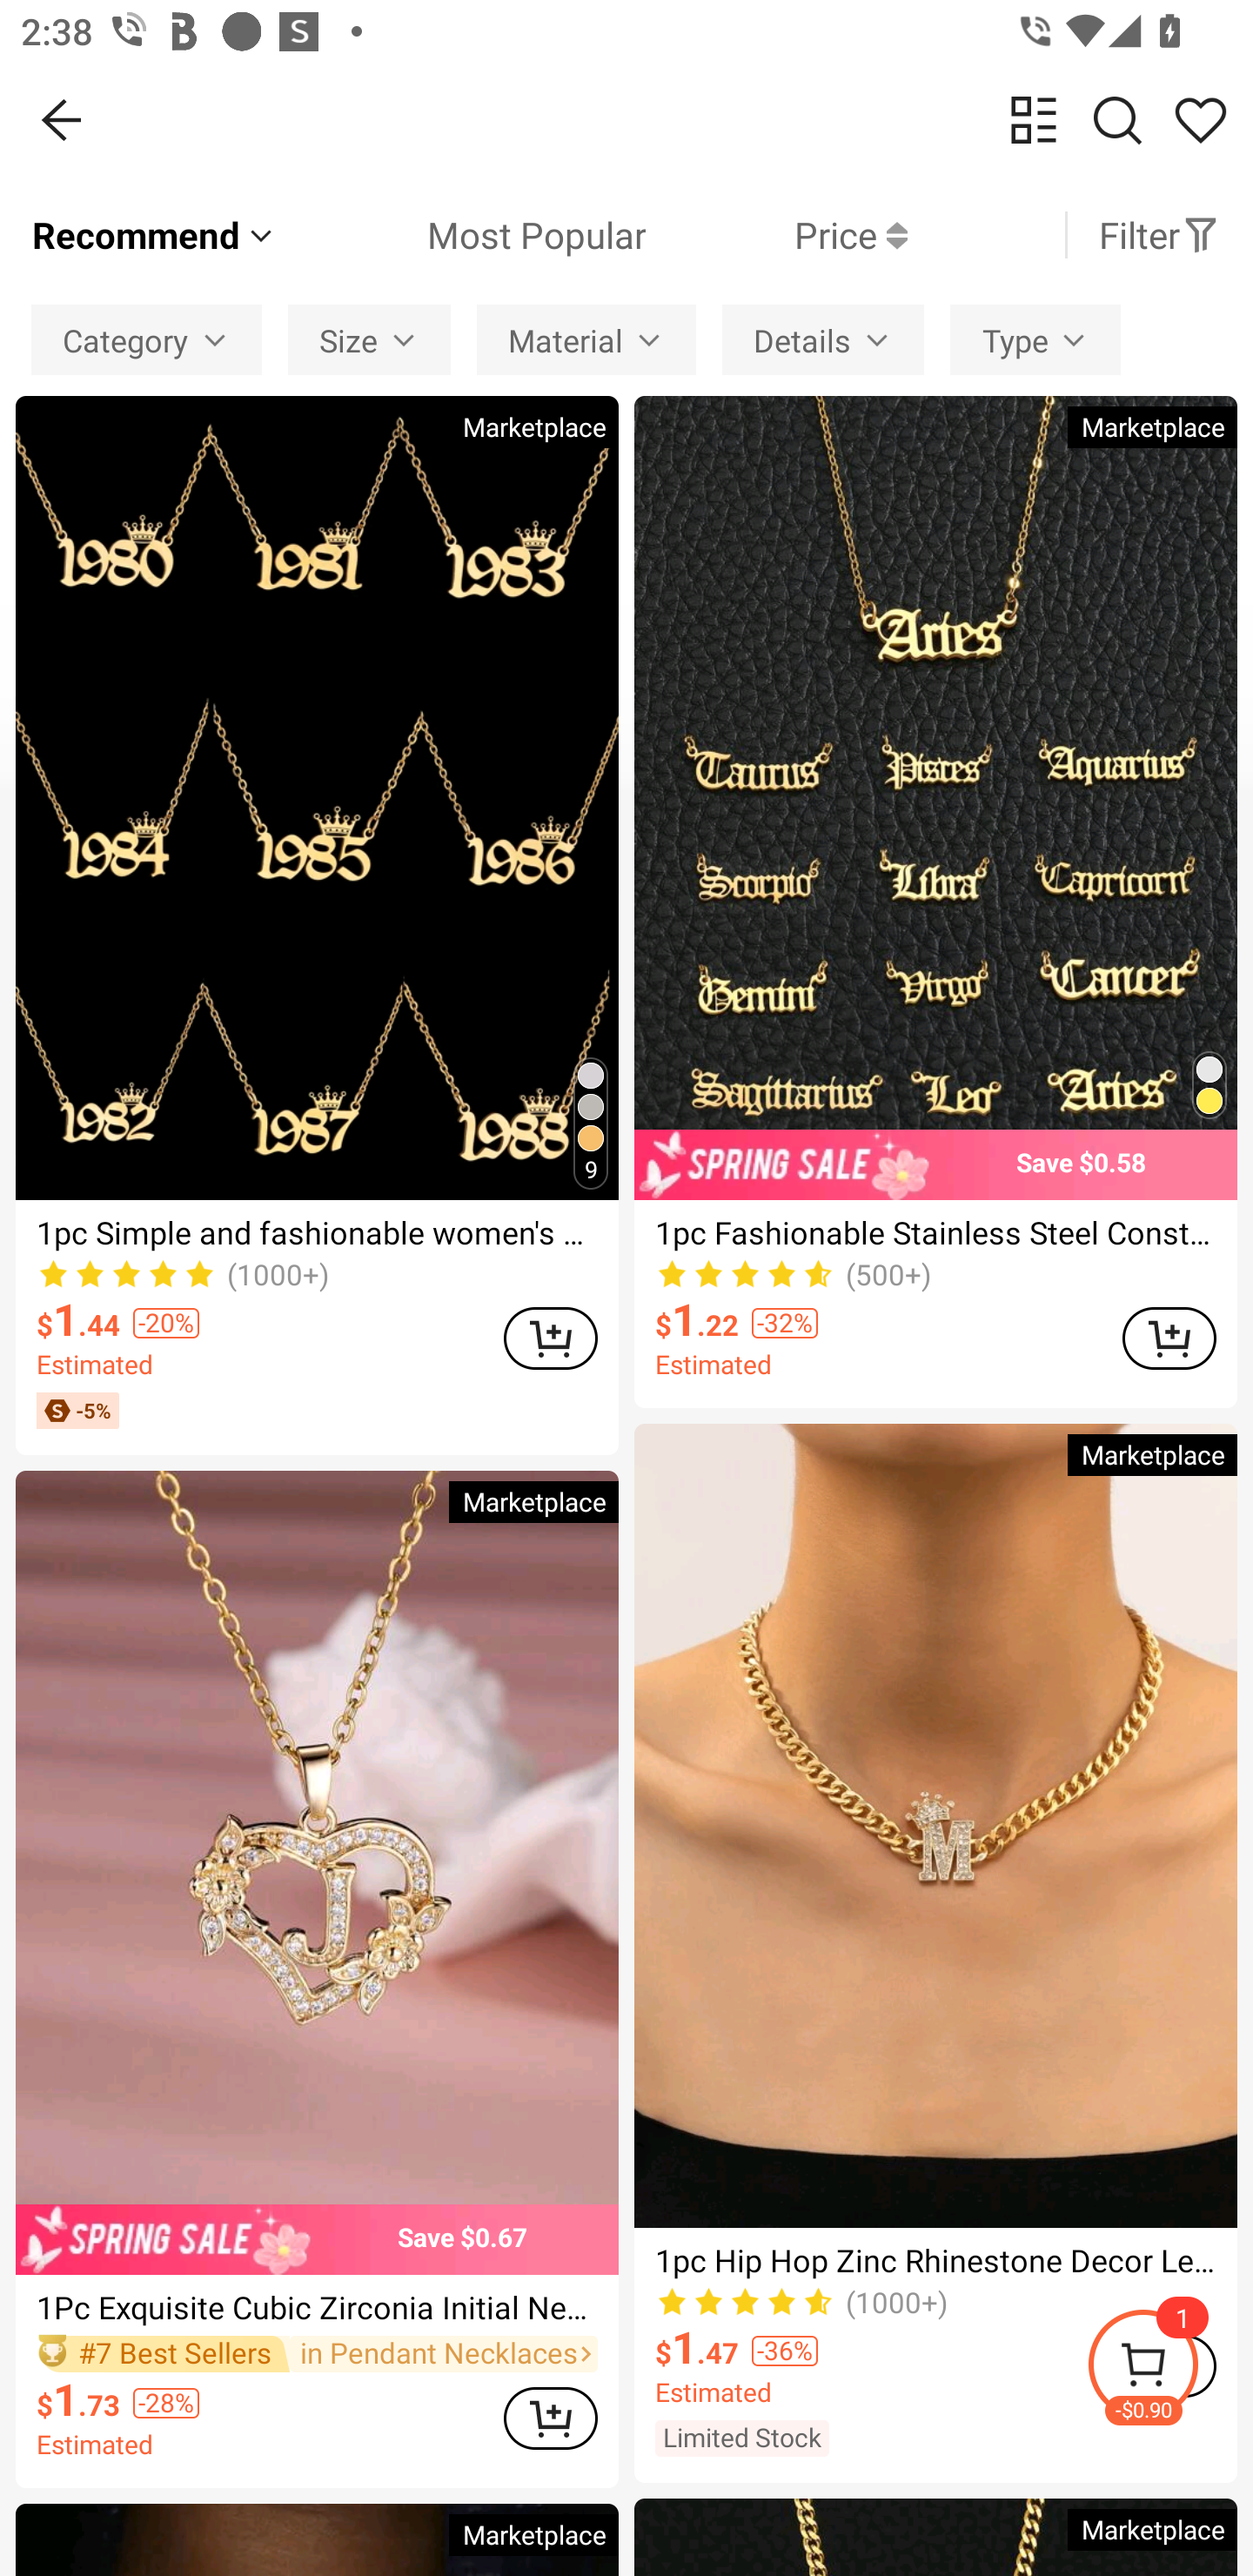  I want to click on ADD TO CART, so click(1169, 1338).